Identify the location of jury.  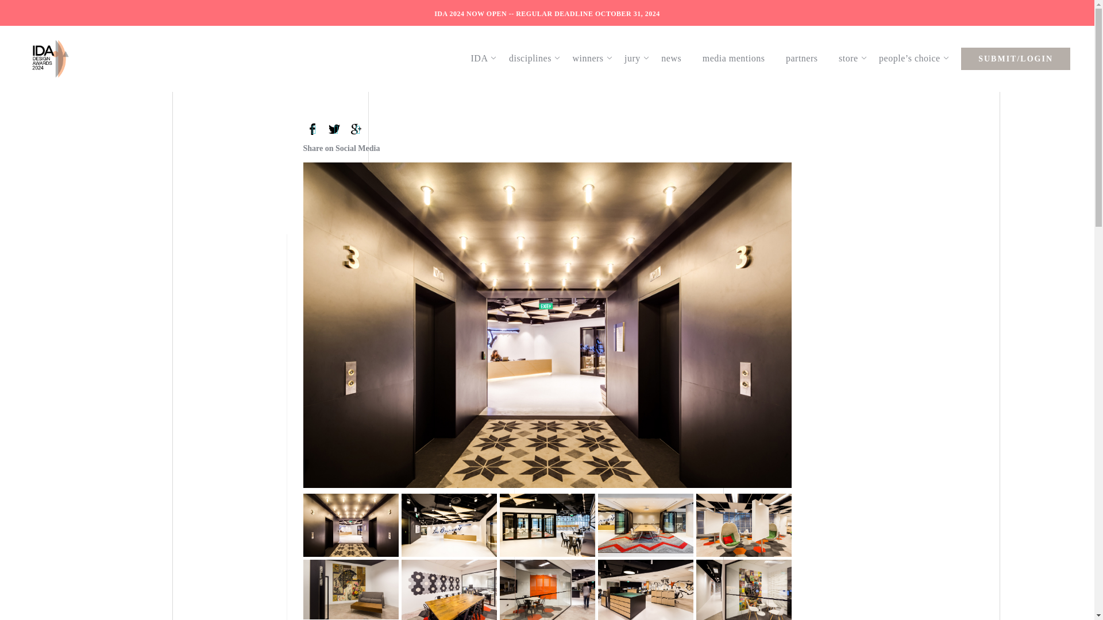
(638, 58).